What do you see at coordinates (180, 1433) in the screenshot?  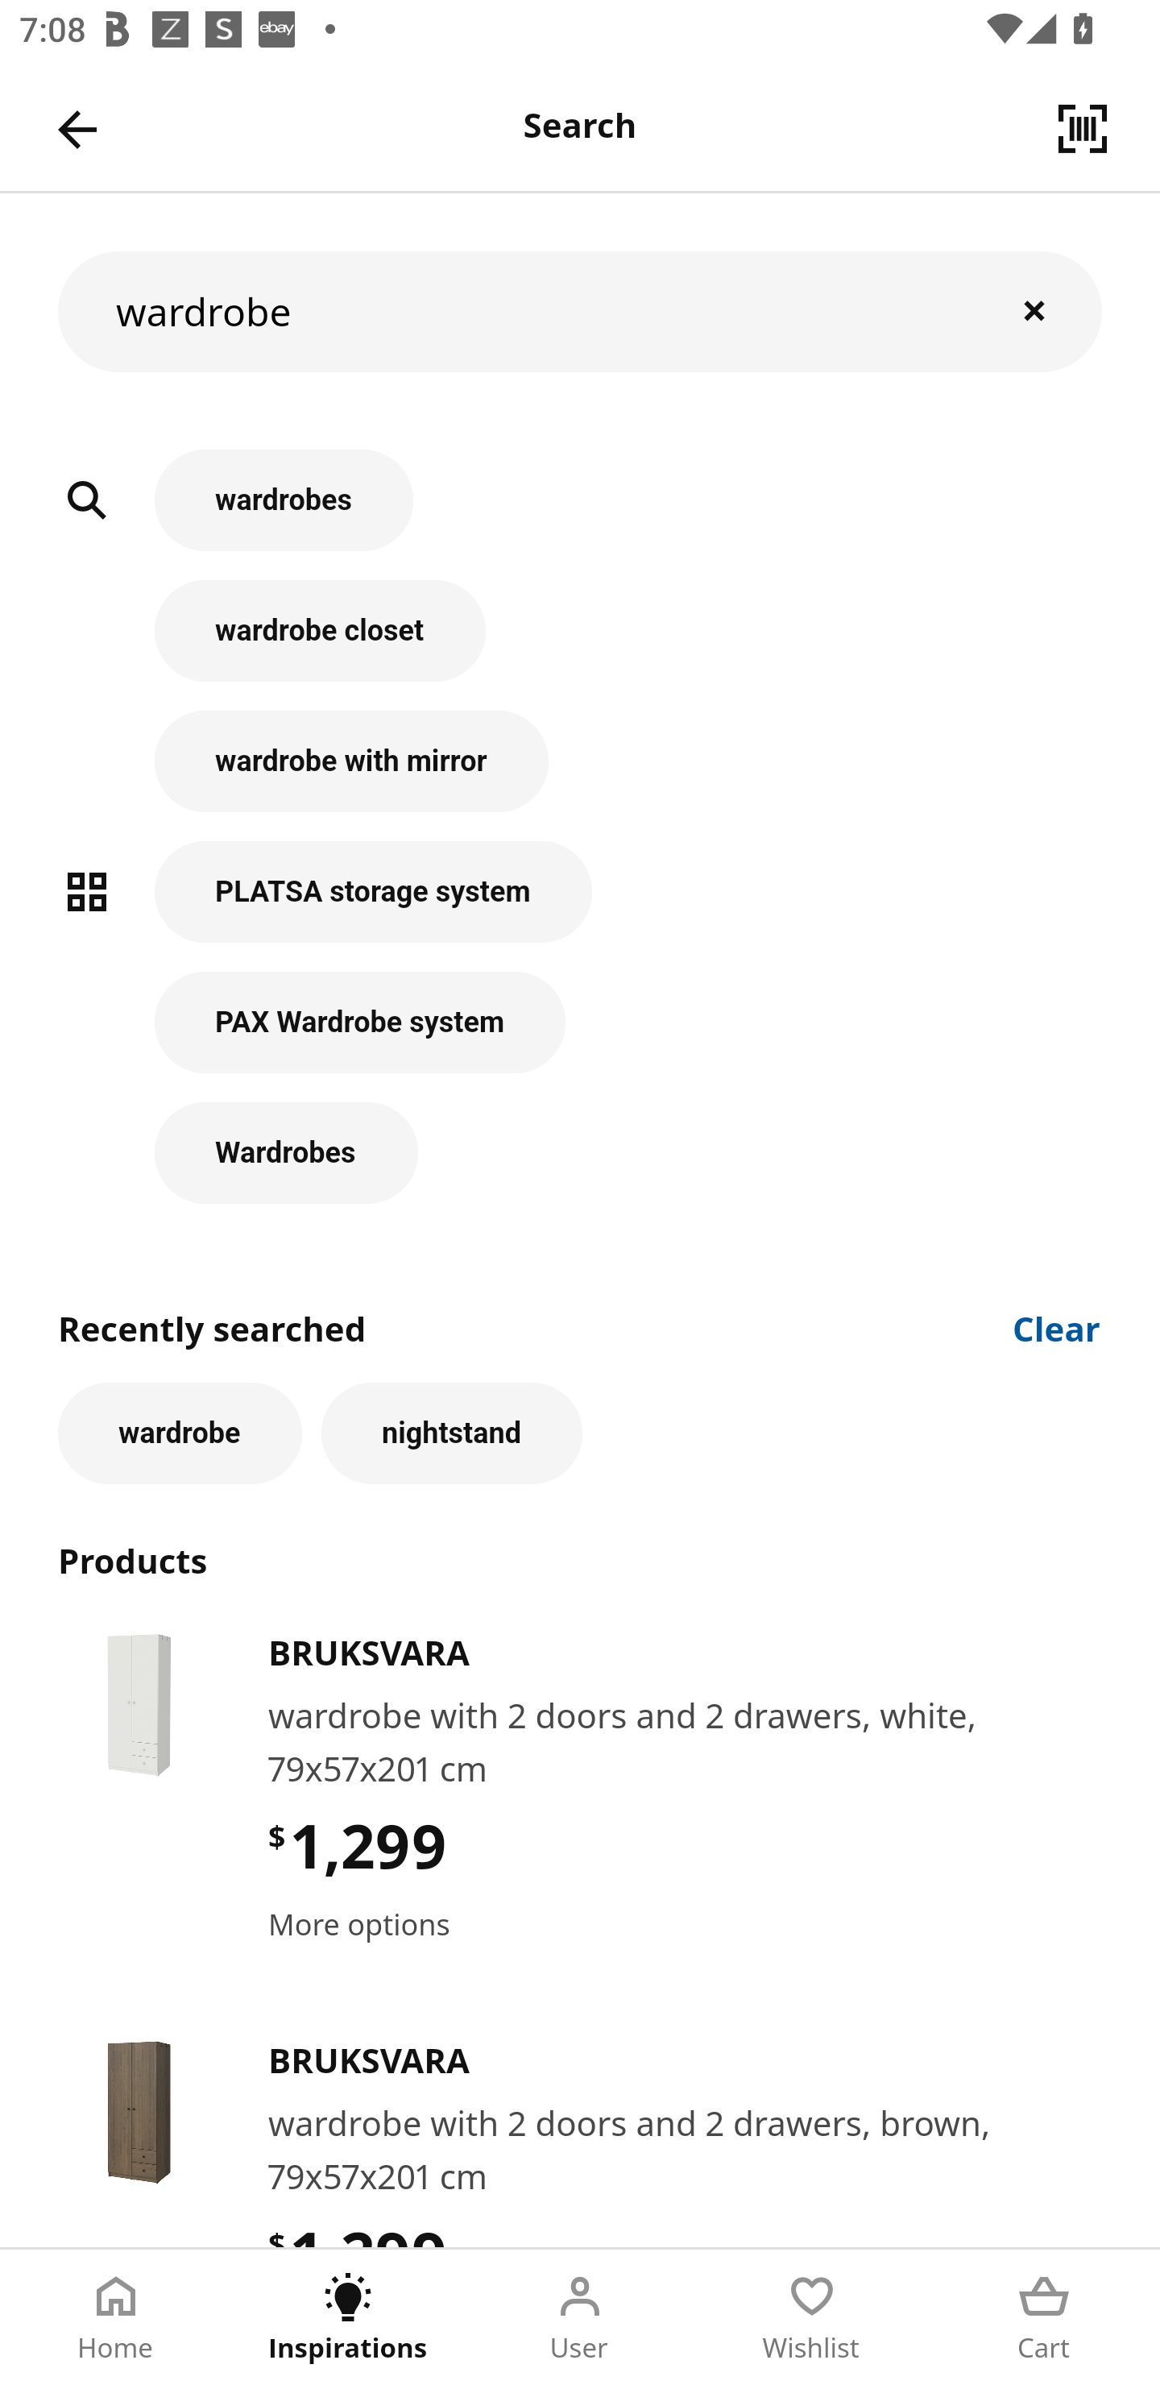 I see `wardrobe` at bounding box center [180, 1433].